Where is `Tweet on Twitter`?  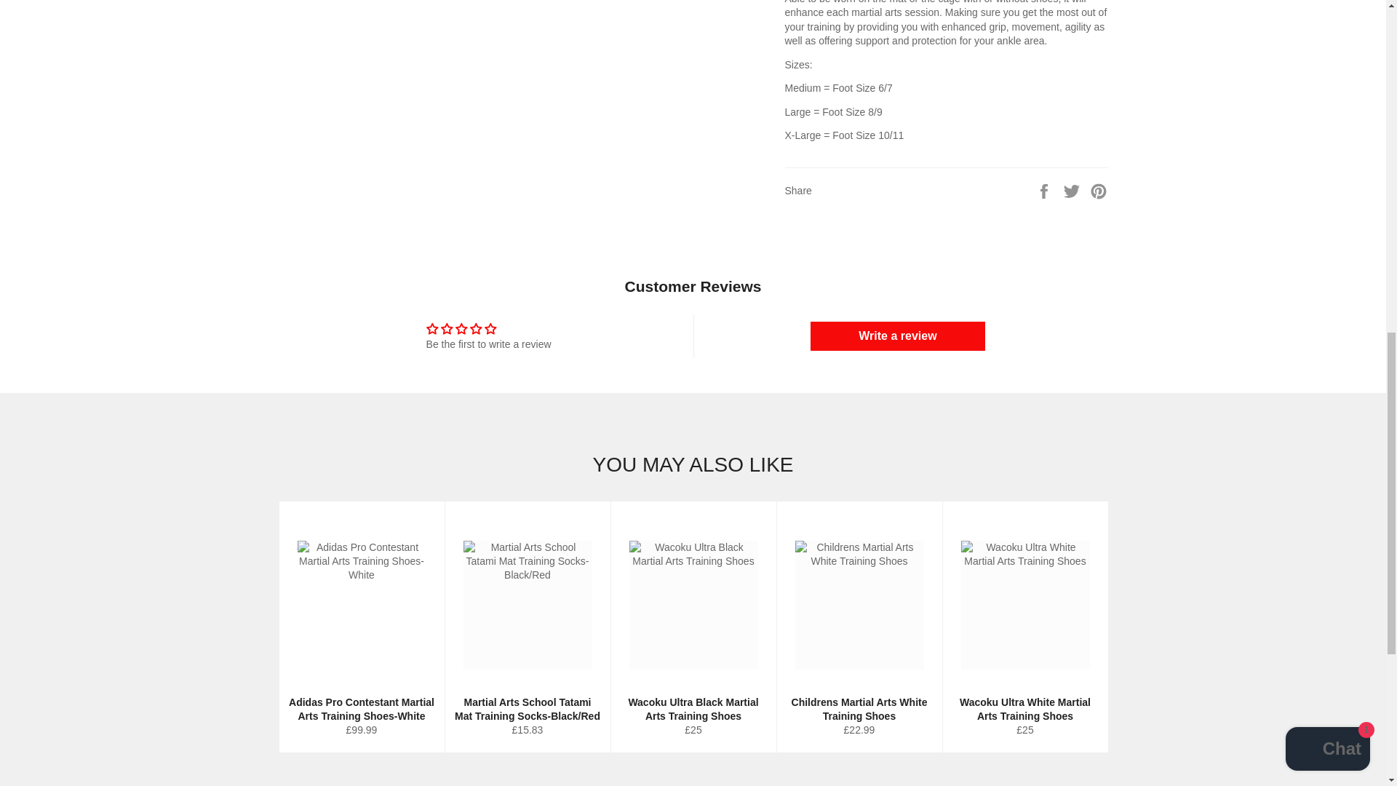
Tweet on Twitter is located at coordinates (1073, 191).